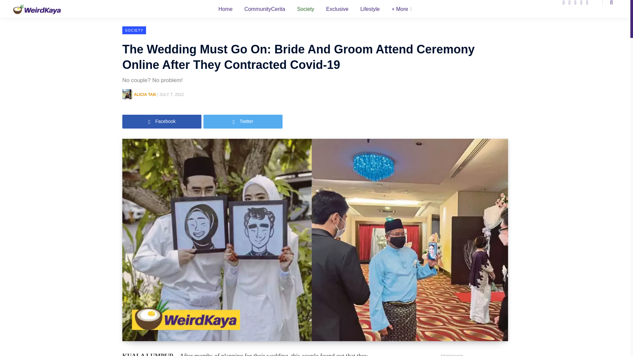  I want to click on Society, so click(306, 10).